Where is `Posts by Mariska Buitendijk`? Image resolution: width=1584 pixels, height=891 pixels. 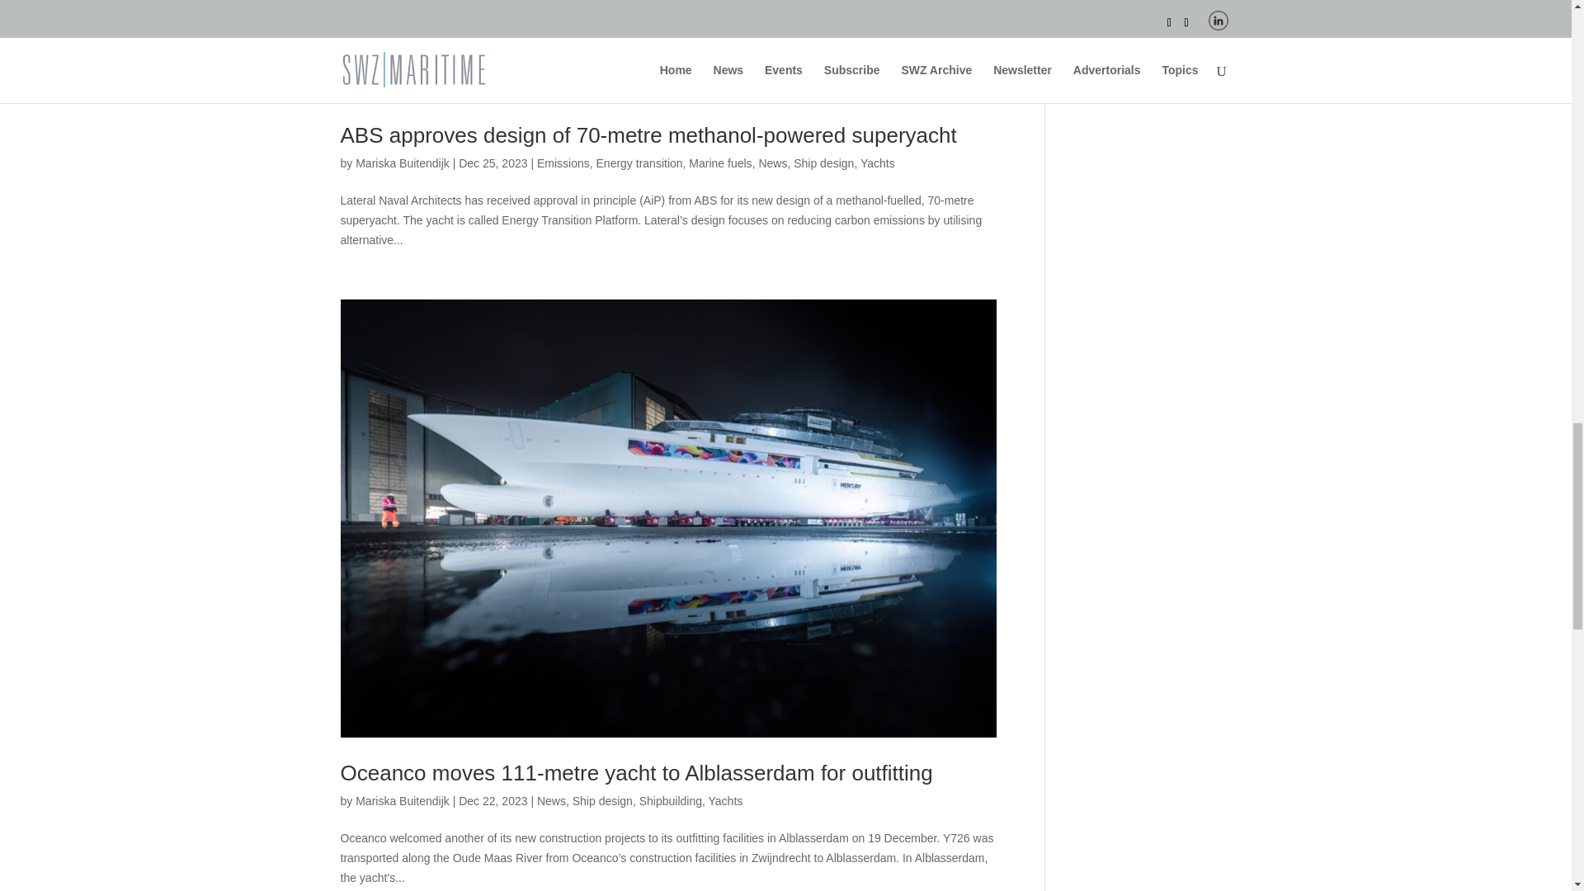 Posts by Mariska Buitendijk is located at coordinates (403, 163).